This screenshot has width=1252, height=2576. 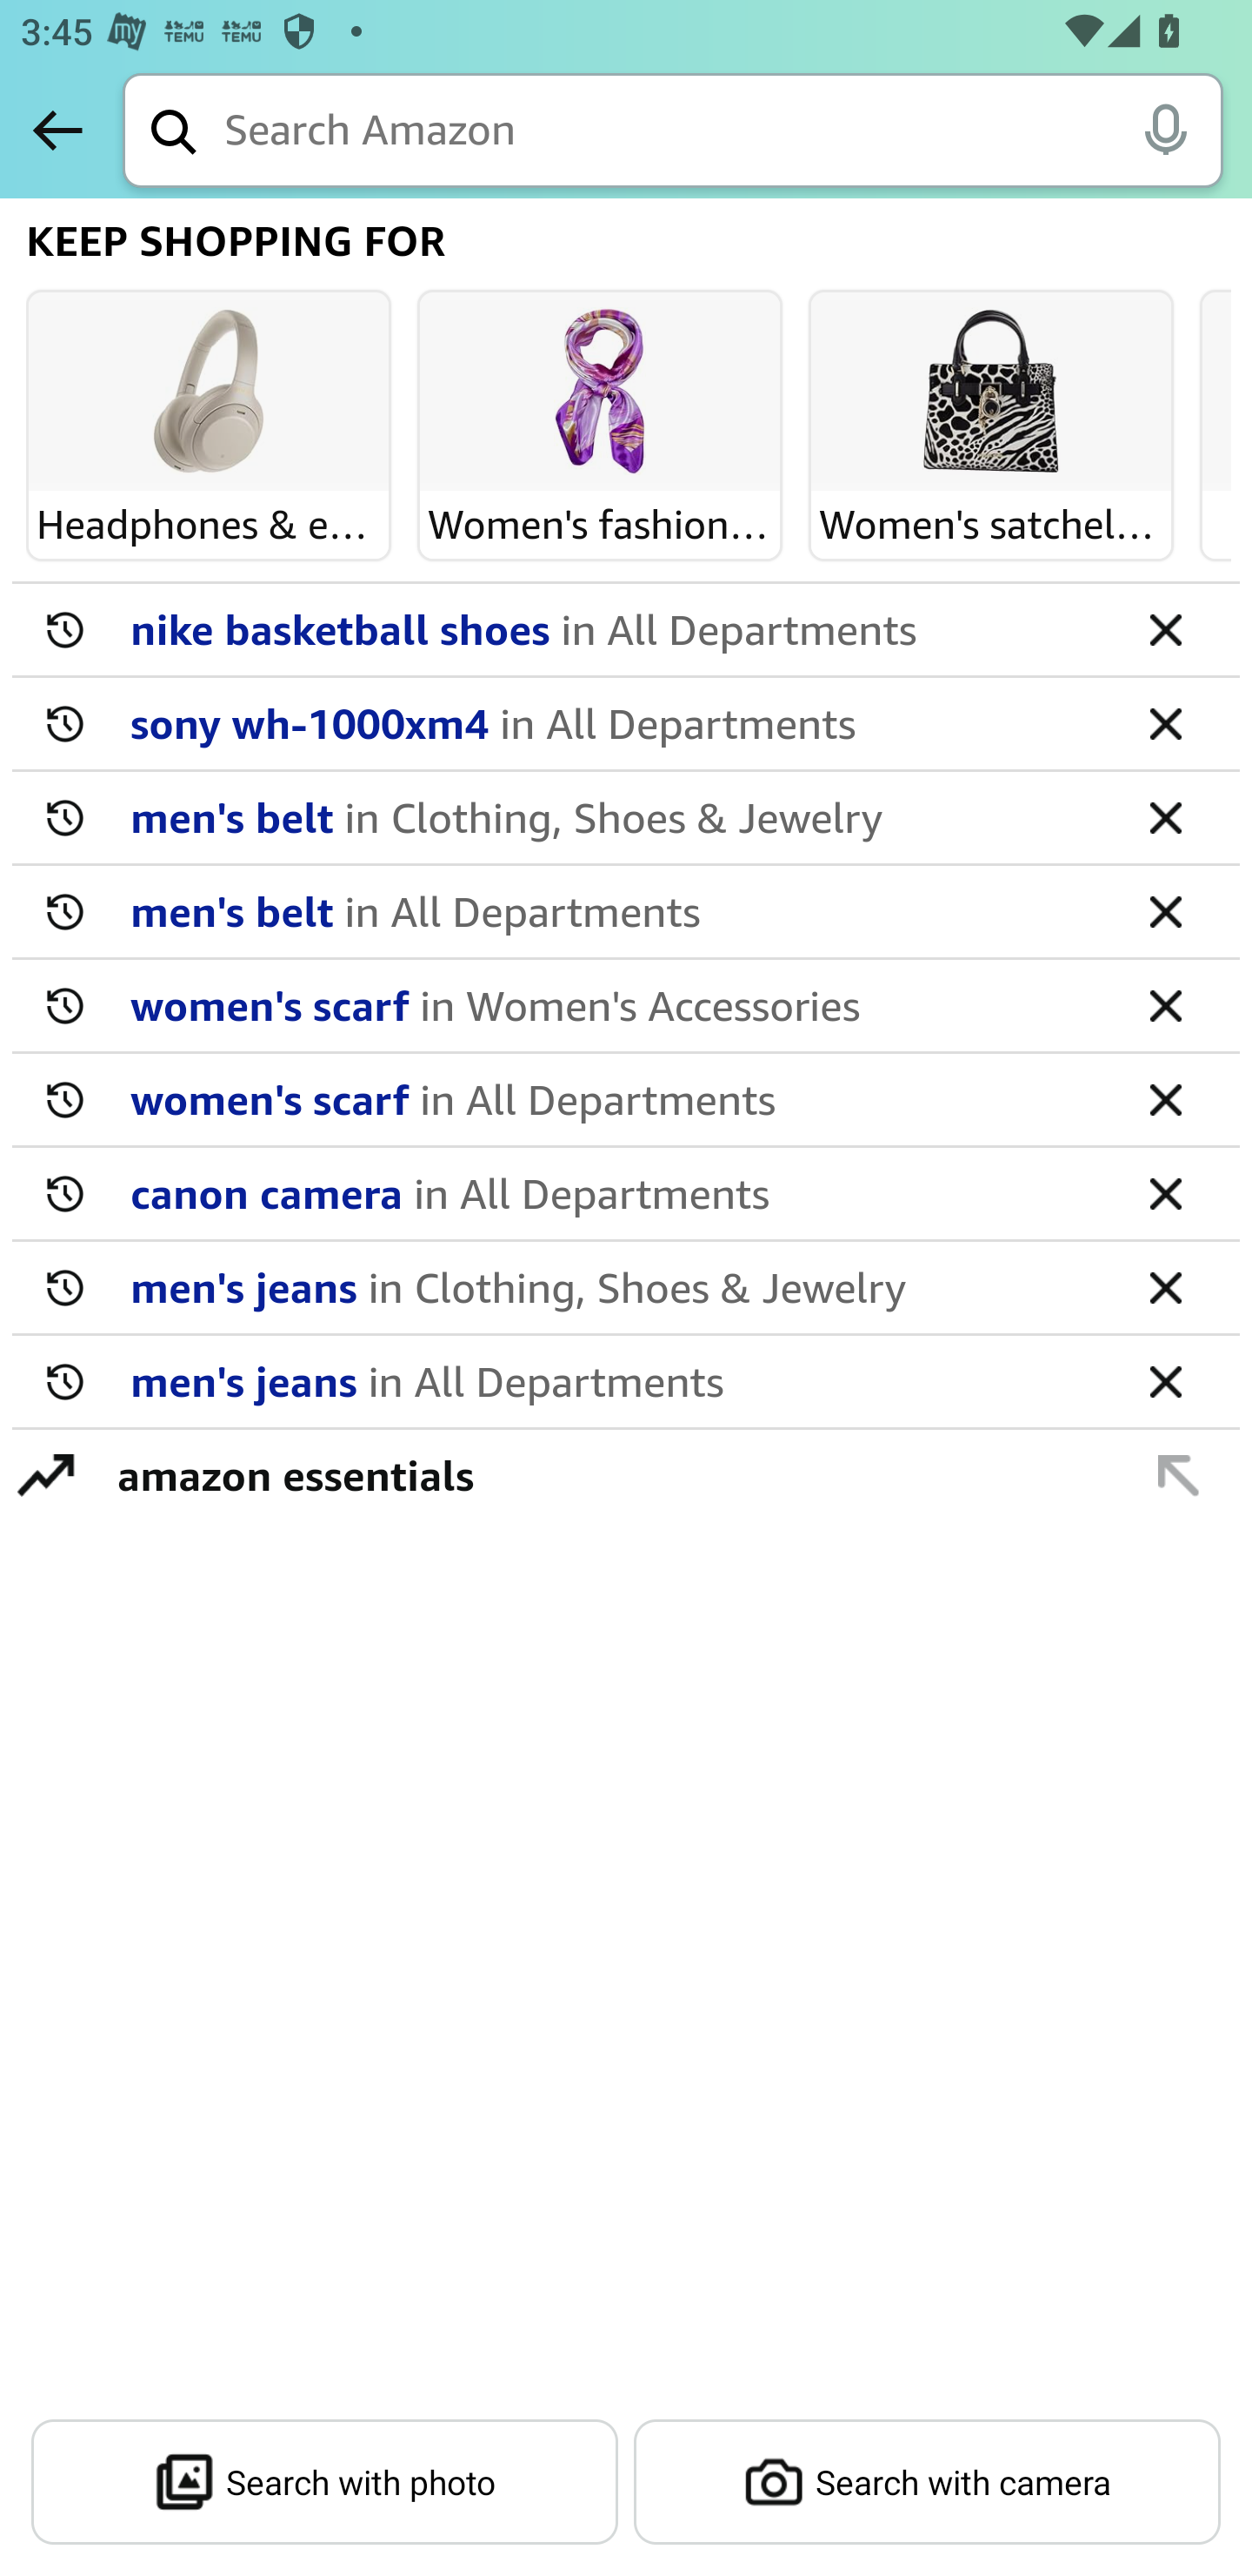 I want to click on Search with photo, so click(x=325, y=2482).